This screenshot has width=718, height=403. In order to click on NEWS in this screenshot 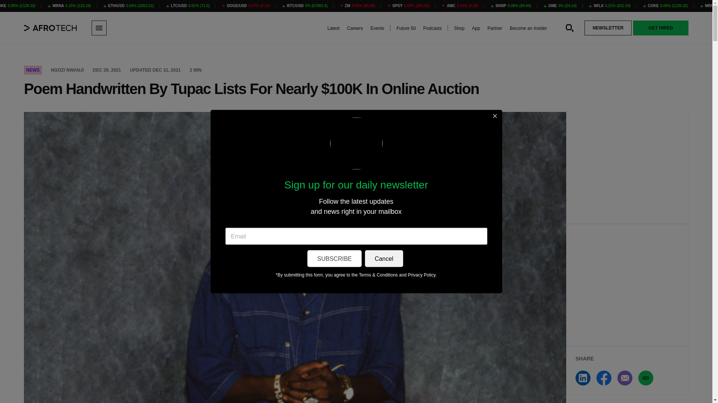, I will do `click(33, 70)`.